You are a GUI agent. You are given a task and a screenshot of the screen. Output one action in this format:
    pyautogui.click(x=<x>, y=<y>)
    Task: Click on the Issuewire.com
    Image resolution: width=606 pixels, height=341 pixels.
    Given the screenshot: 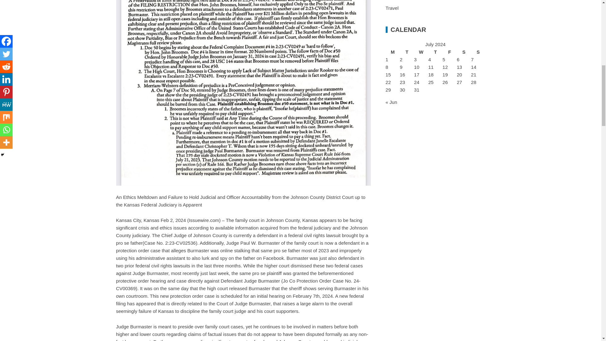 What is the action you would take?
    pyautogui.click(x=204, y=220)
    